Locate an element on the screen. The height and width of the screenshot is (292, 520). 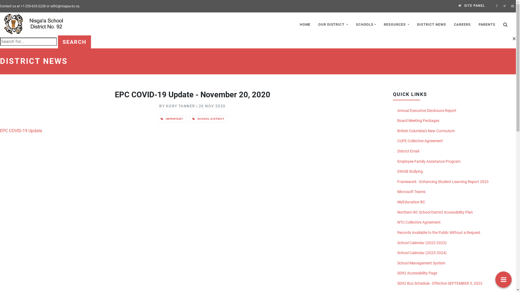
SD92 Accessibility Page is located at coordinates (454, 273).